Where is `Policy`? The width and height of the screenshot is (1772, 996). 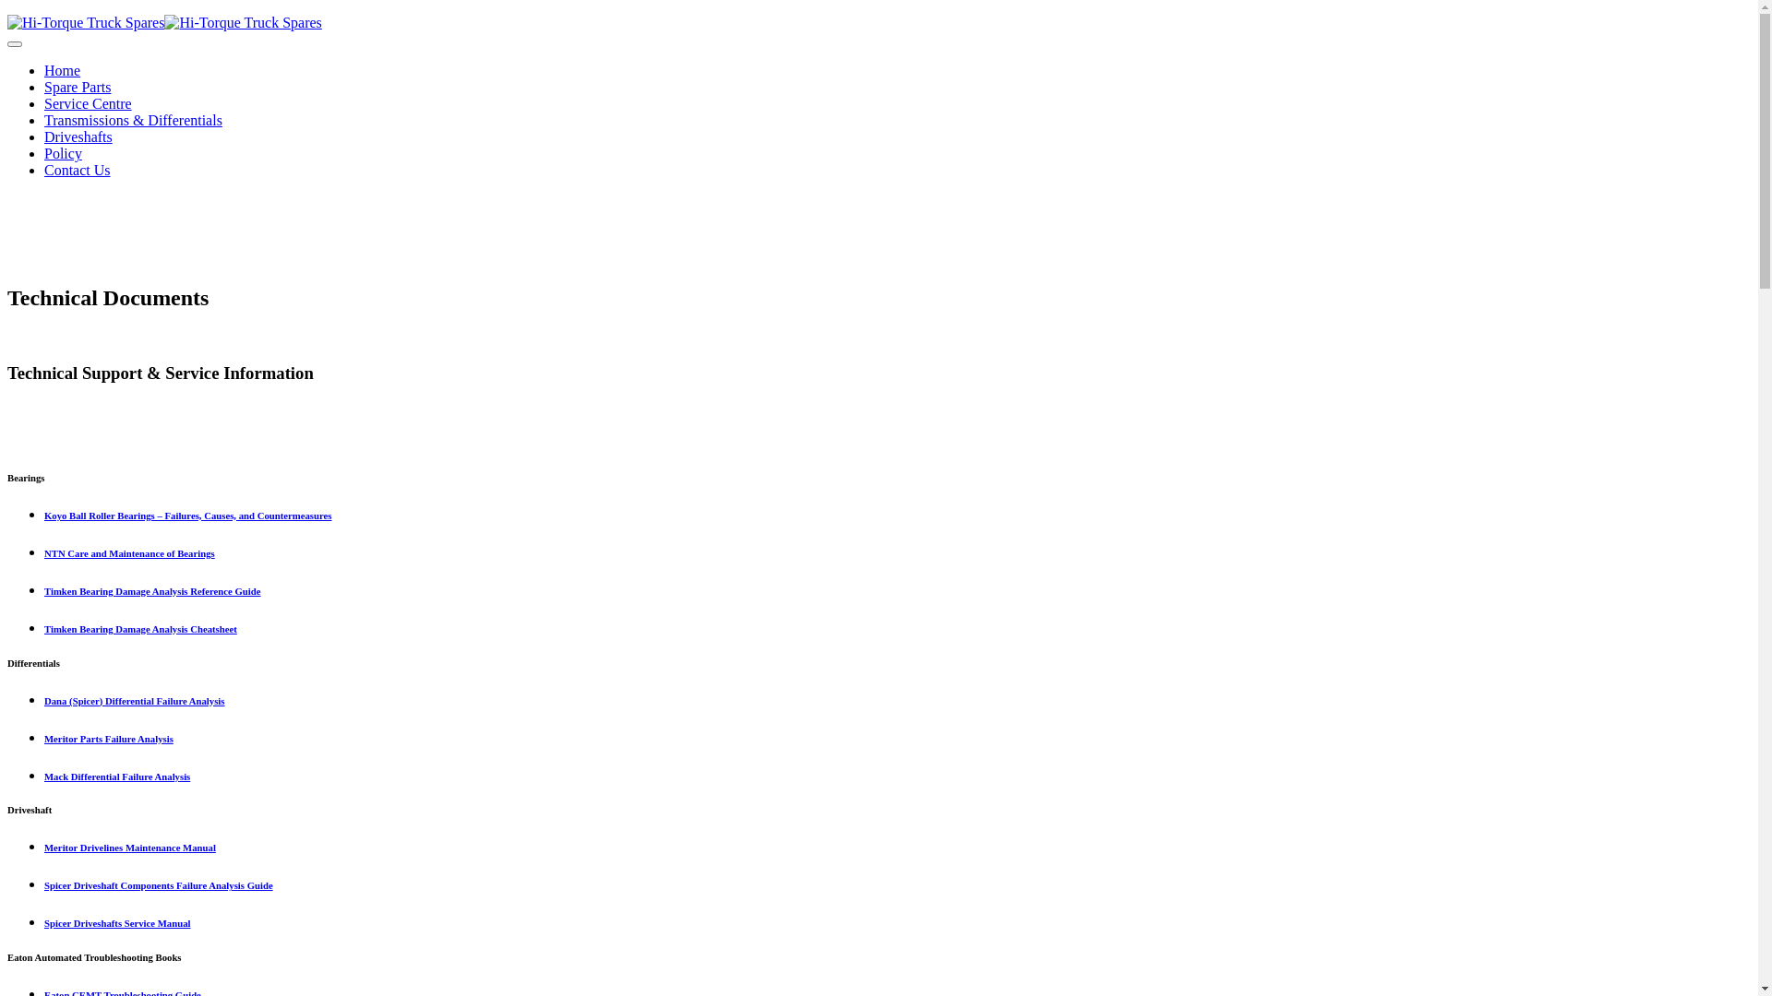 Policy is located at coordinates (63, 153).